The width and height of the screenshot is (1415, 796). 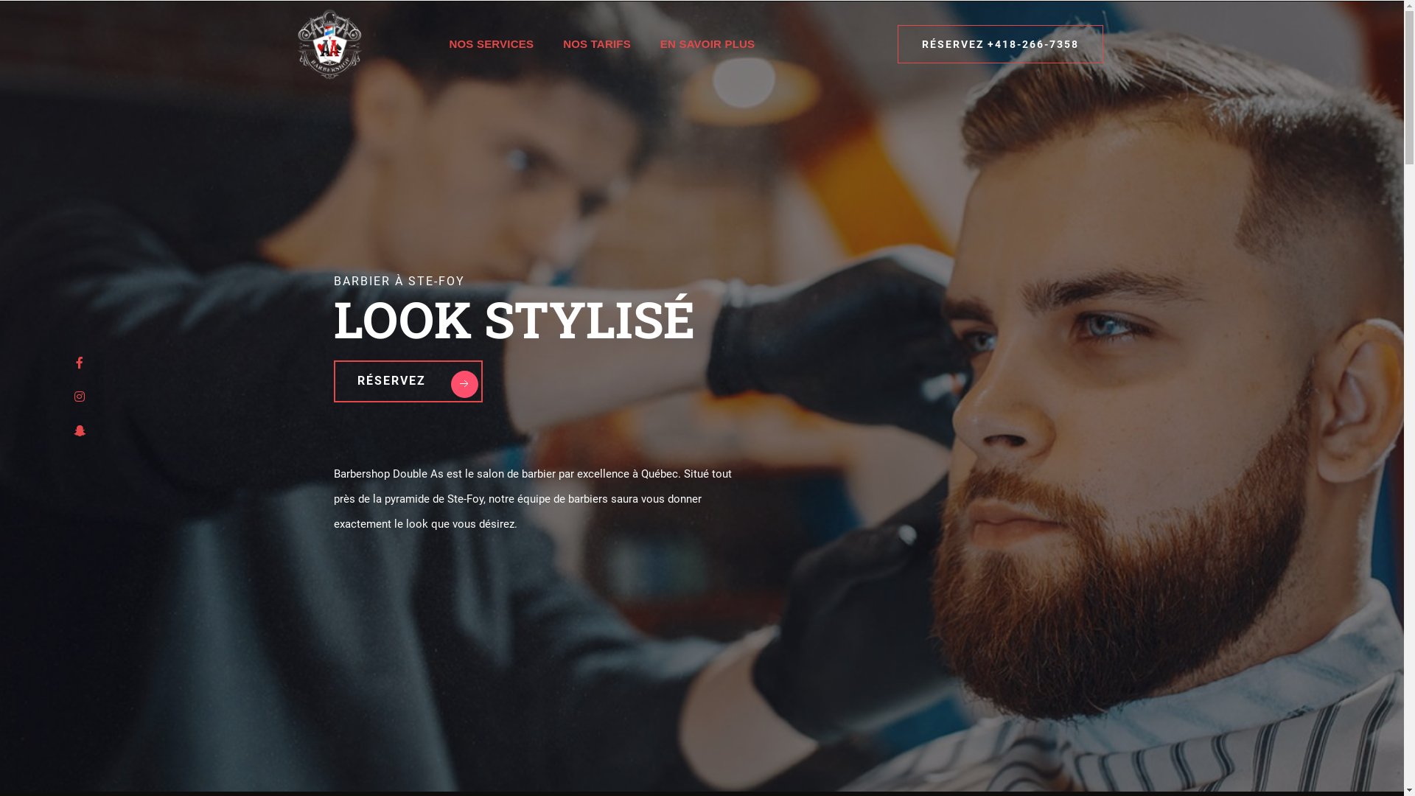 I want to click on NOS SERVICES, so click(x=491, y=44).